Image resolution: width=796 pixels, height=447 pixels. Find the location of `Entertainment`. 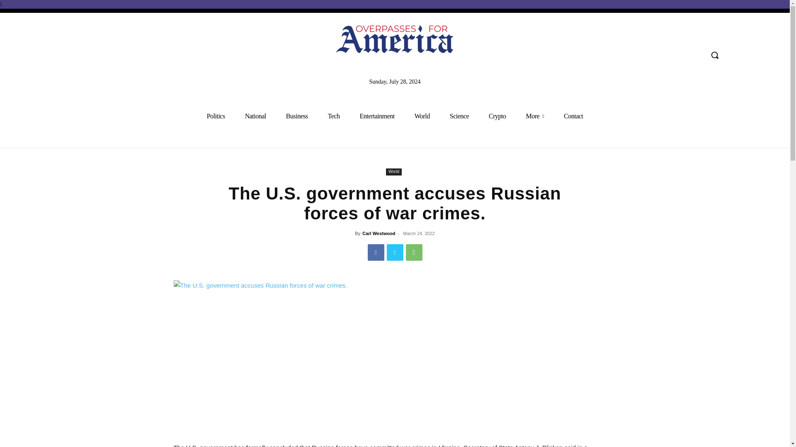

Entertainment is located at coordinates (377, 116).